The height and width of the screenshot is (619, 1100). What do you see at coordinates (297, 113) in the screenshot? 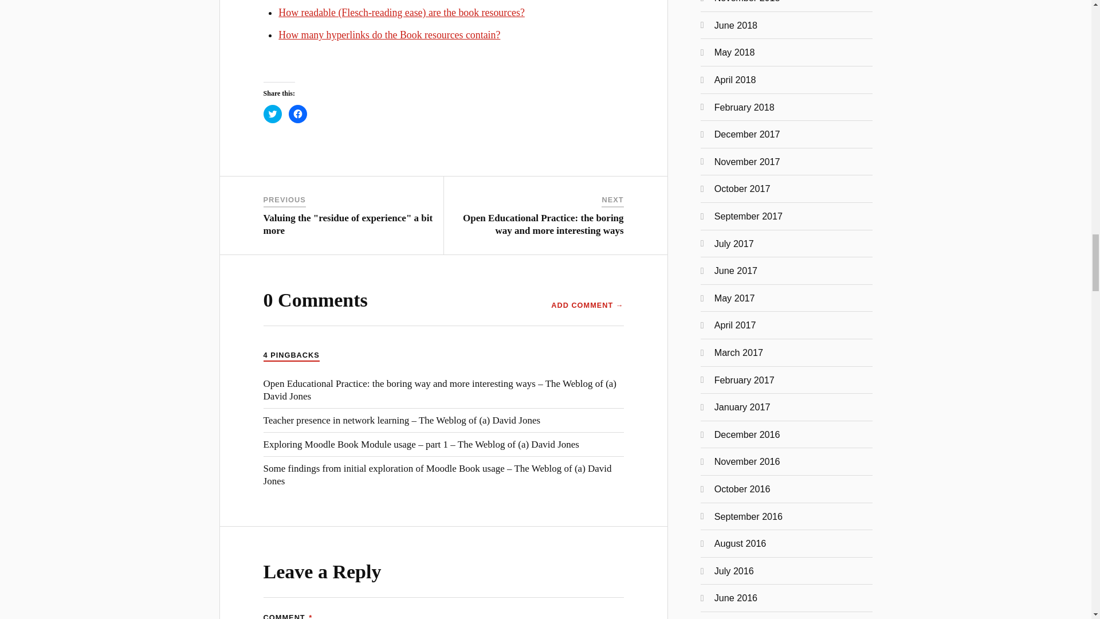
I see `Click to share on Facebook` at bounding box center [297, 113].